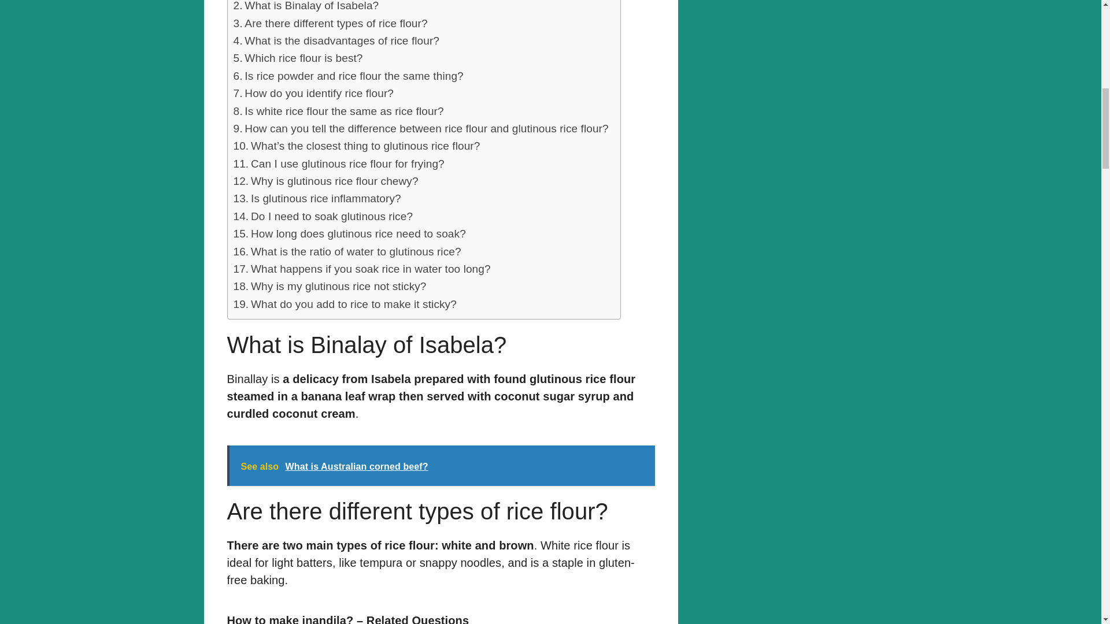  I want to click on How do you identify rice flour?, so click(313, 94).